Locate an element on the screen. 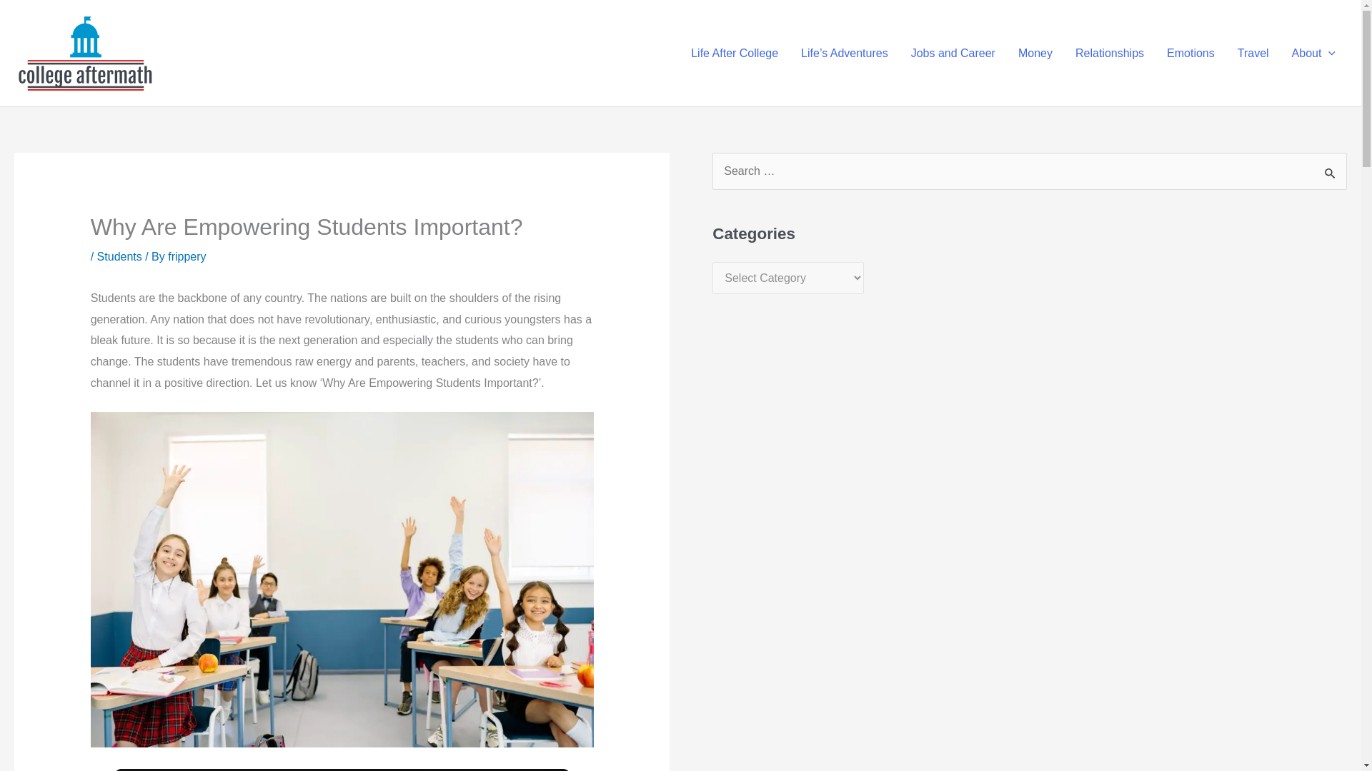 This screenshot has width=1372, height=771. View all posts by frippery is located at coordinates (187, 257).